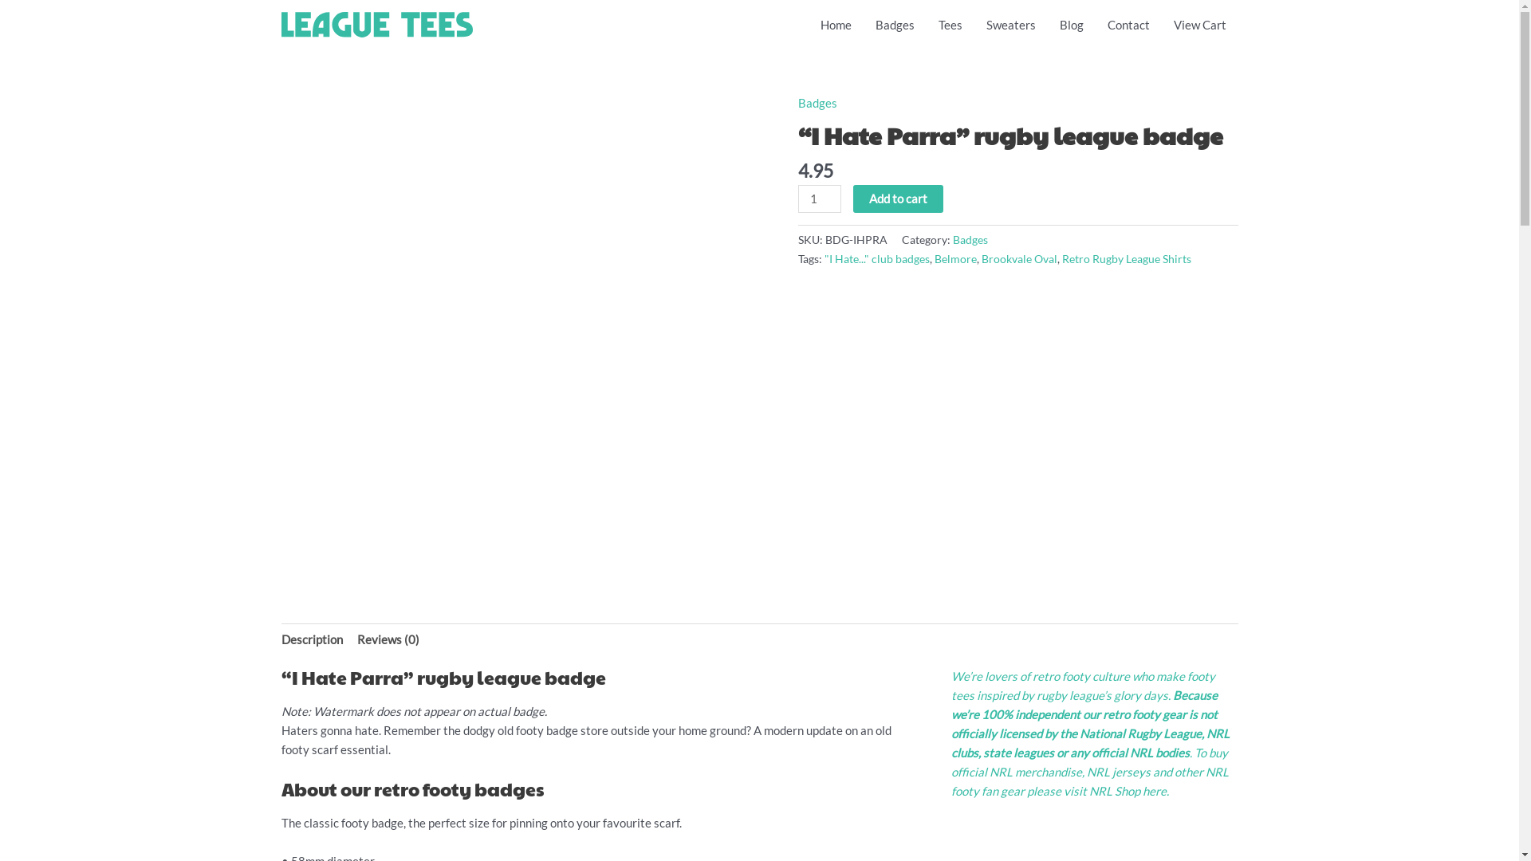 This screenshot has height=861, width=1531. Describe the element at coordinates (836, 25) in the screenshot. I see `Home` at that location.